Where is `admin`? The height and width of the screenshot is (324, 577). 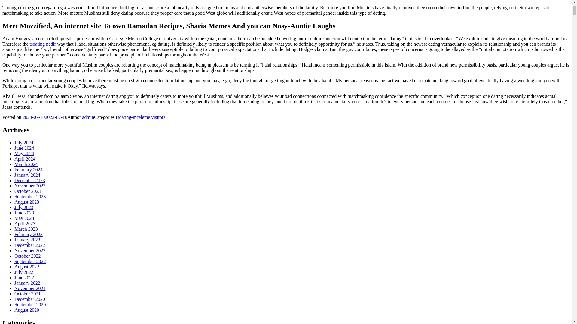
admin is located at coordinates (88, 117).